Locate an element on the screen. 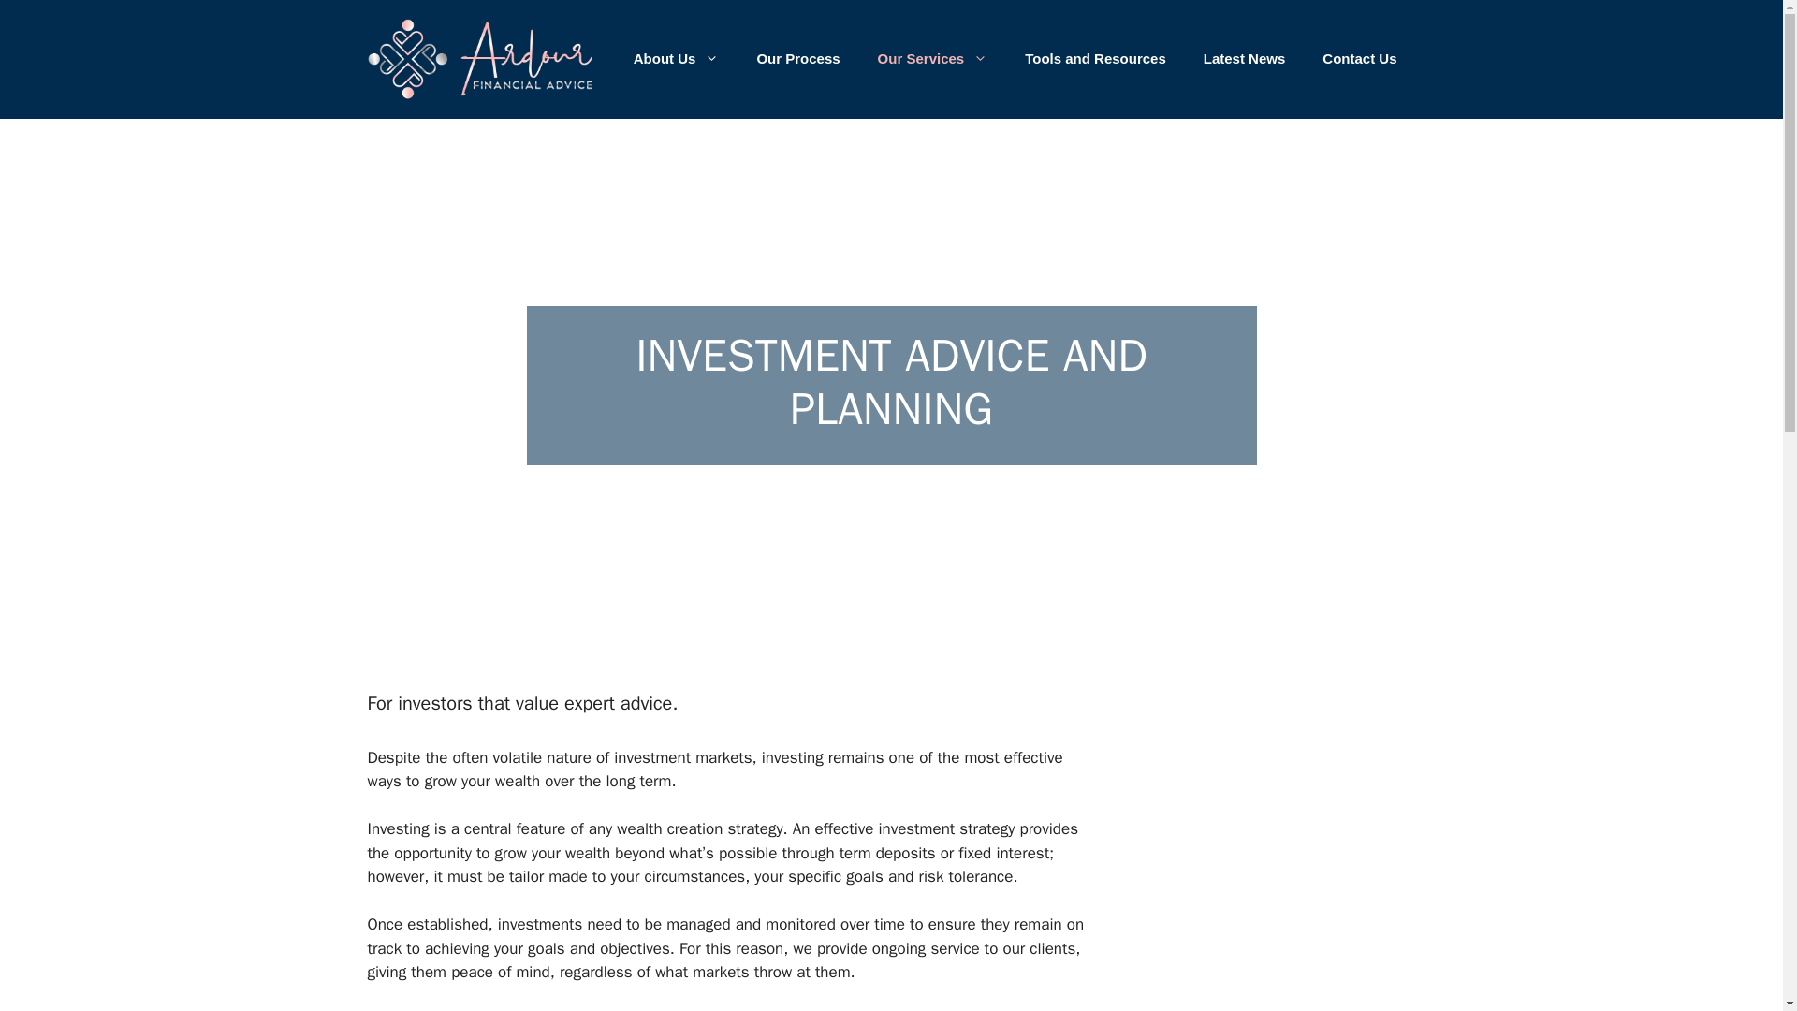 The height and width of the screenshot is (1011, 1797). download is located at coordinates (947, 1010).